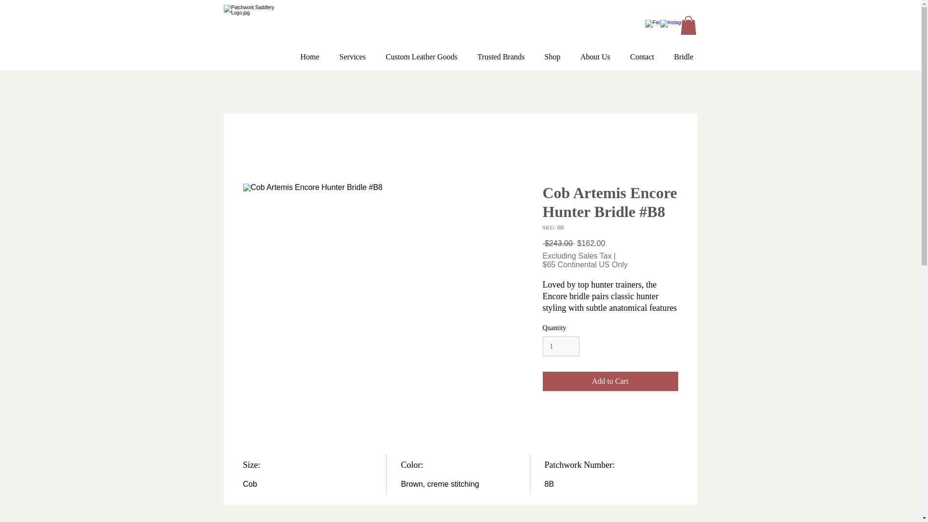 This screenshot has height=522, width=928. Describe the element at coordinates (494, 52) in the screenshot. I see `Trusted Brands` at that location.